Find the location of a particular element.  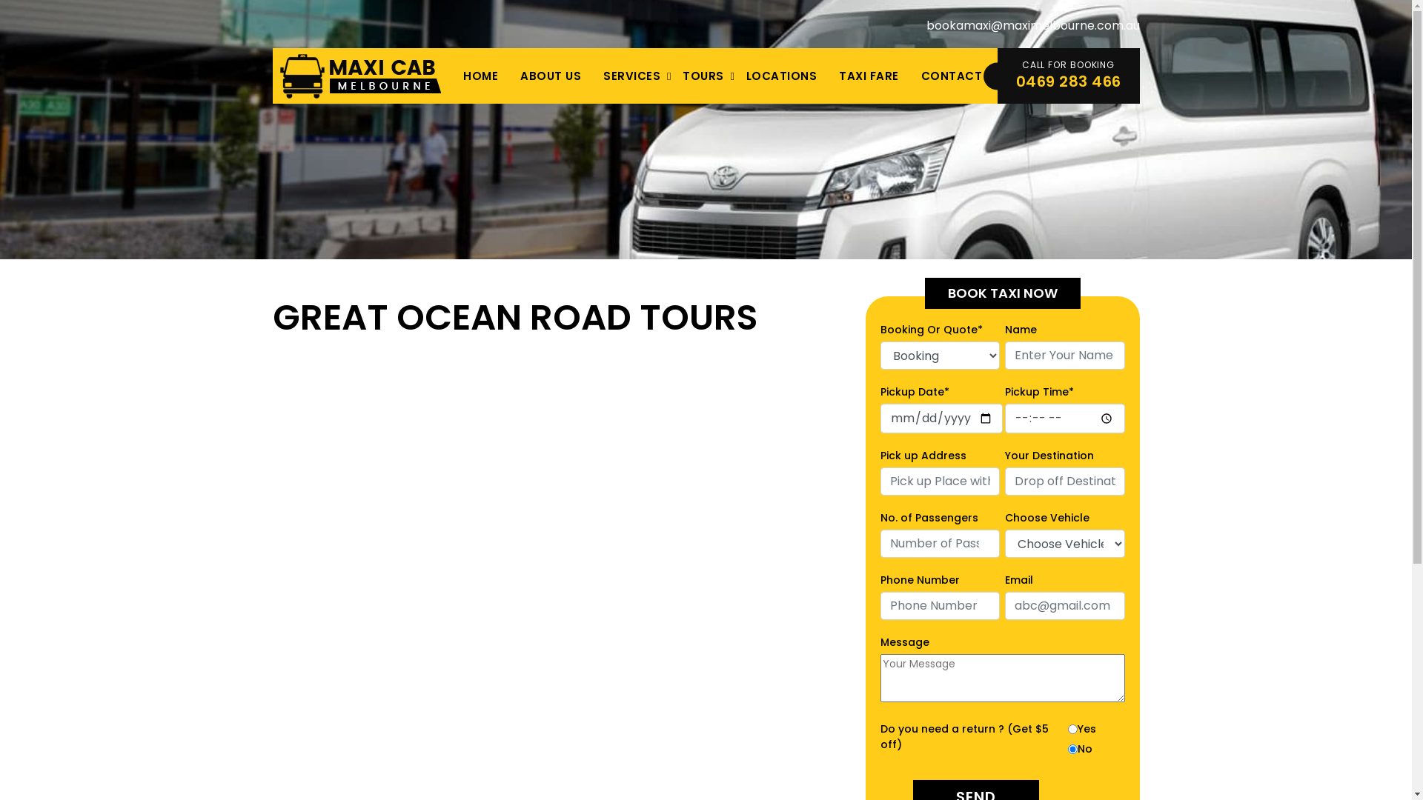

0469 283 466 is located at coordinates (1068, 81).